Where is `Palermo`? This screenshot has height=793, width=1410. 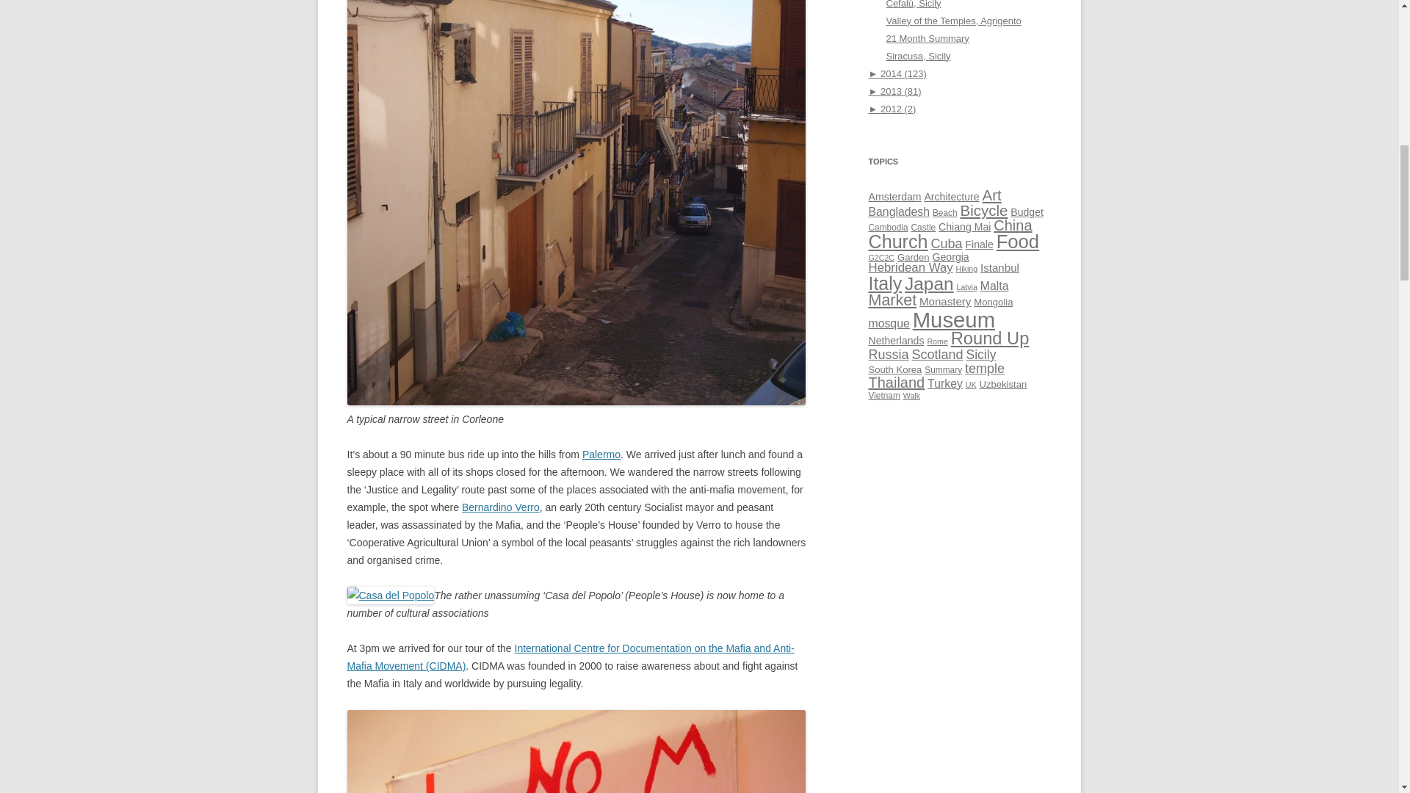
Palermo is located at coordinates (601, 455).